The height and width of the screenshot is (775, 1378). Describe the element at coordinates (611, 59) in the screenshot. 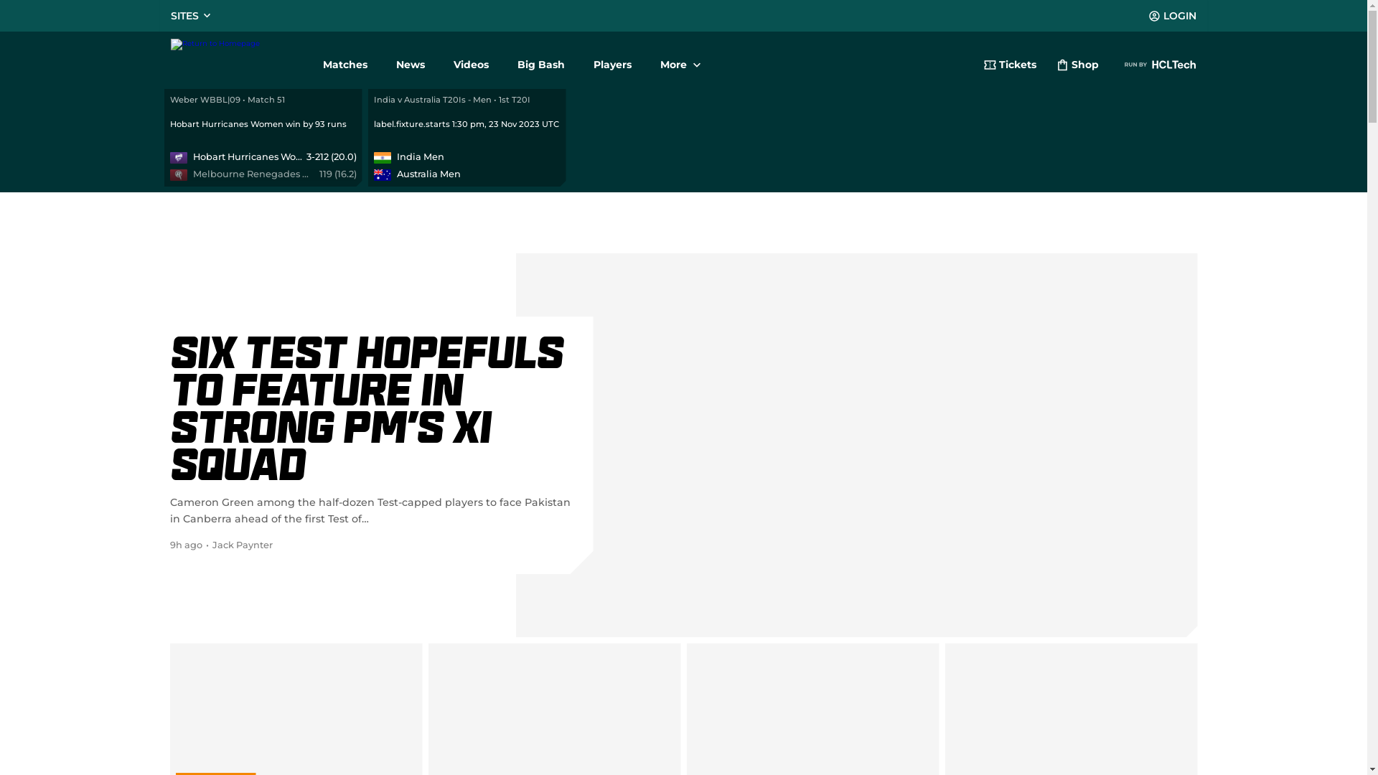

I see `Players` at that location.